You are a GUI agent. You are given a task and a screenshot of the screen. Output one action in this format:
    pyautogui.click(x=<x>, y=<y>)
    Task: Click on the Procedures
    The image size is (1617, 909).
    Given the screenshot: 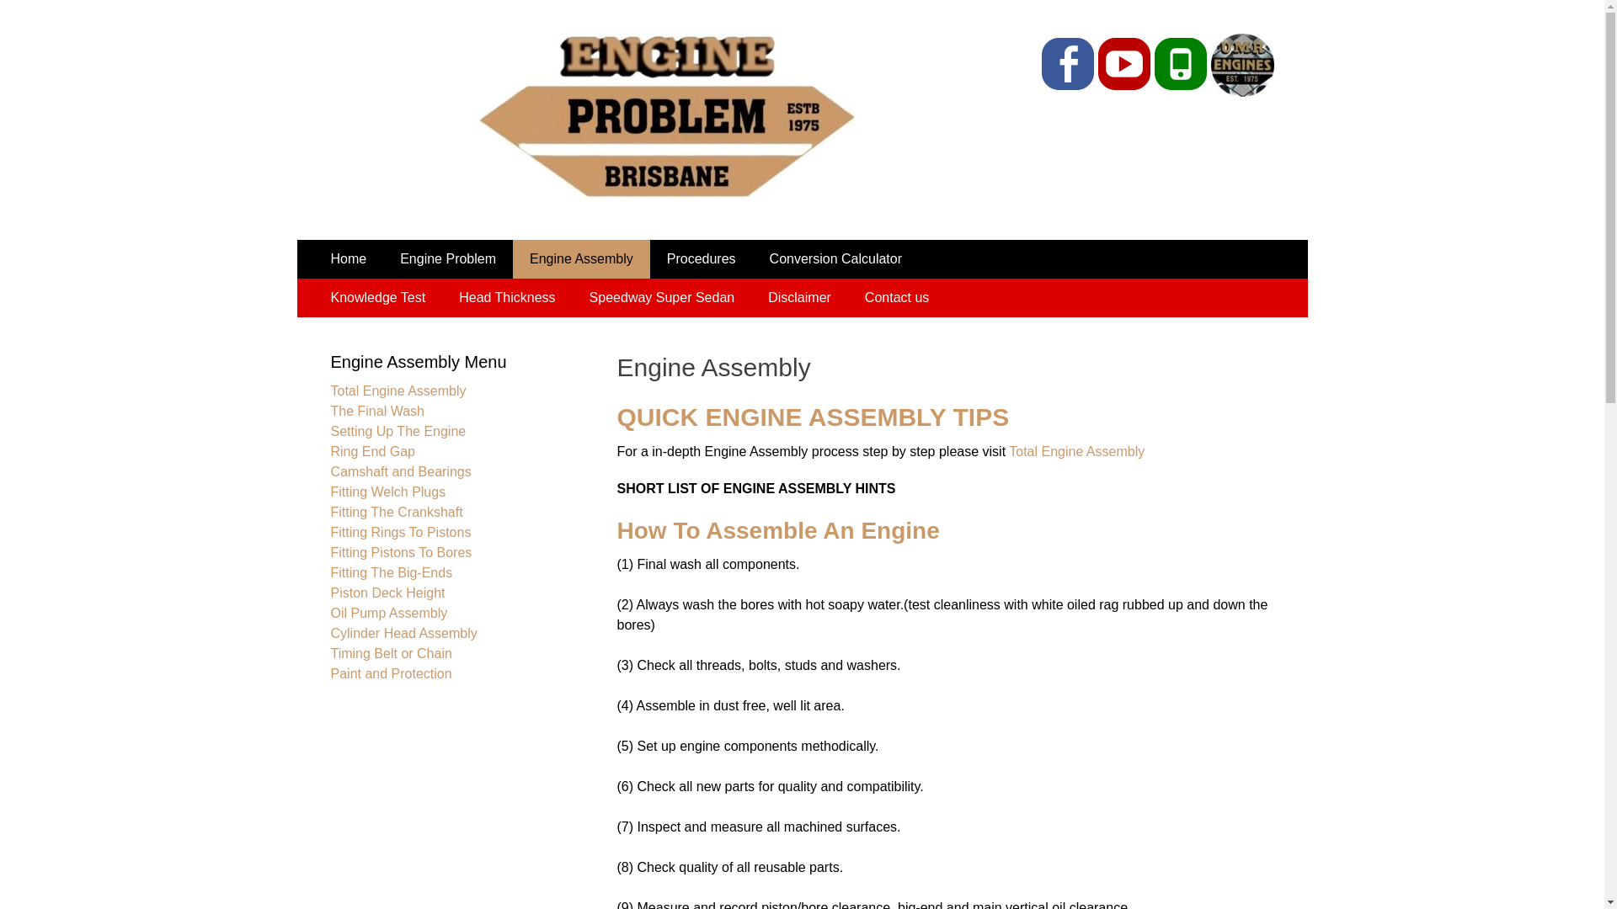 What is the action you would take?
    pyautogui.click(x=702, y=259)
    